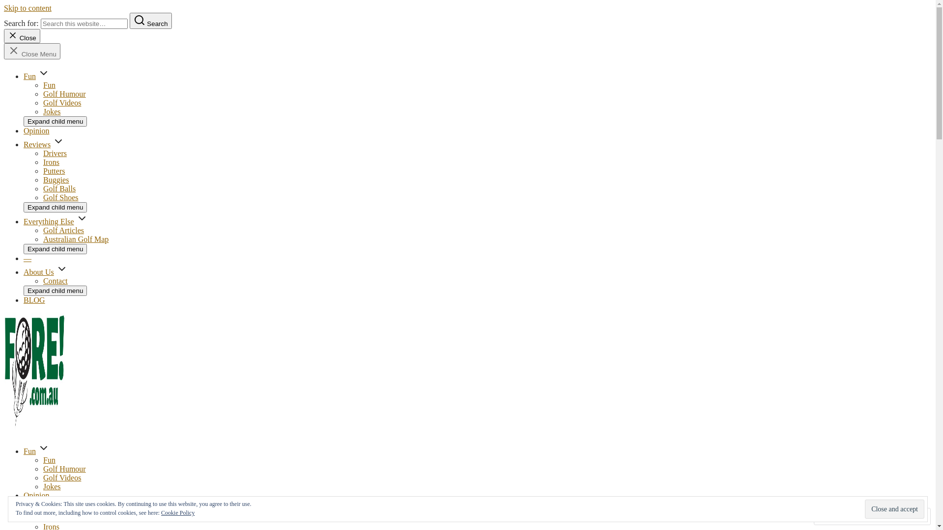 The width and height of the screenshot is (943, 530). Describe the element at coordinates (32, 51) in the screenshot. I see `Close Menu` at that location.